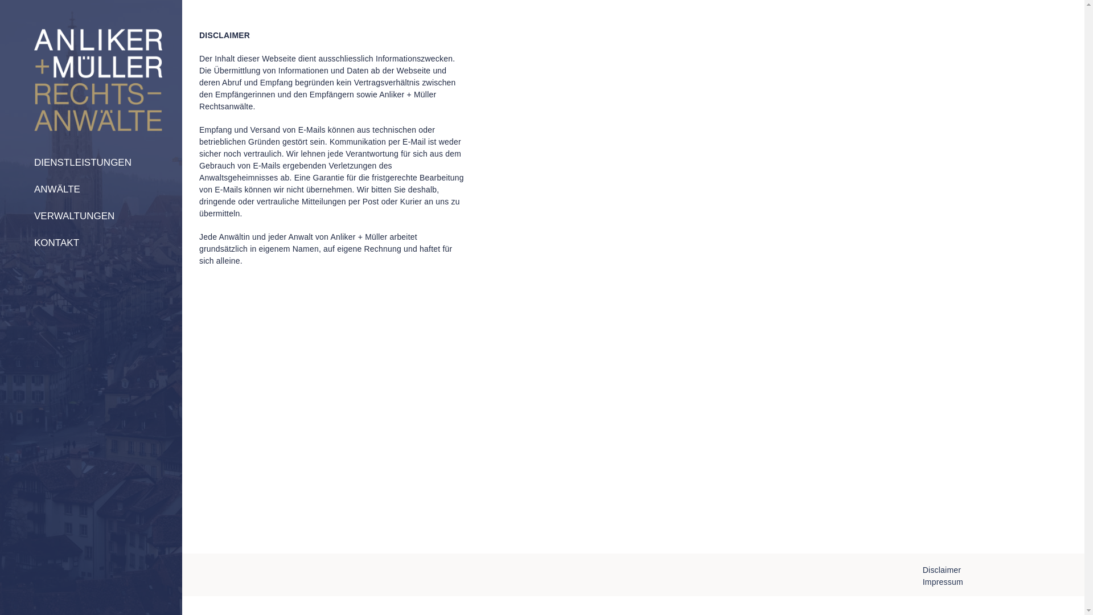  Describe the element at coordinates (91, 216) in the screenshot. I see `VERWALTUNGEN` at that location.